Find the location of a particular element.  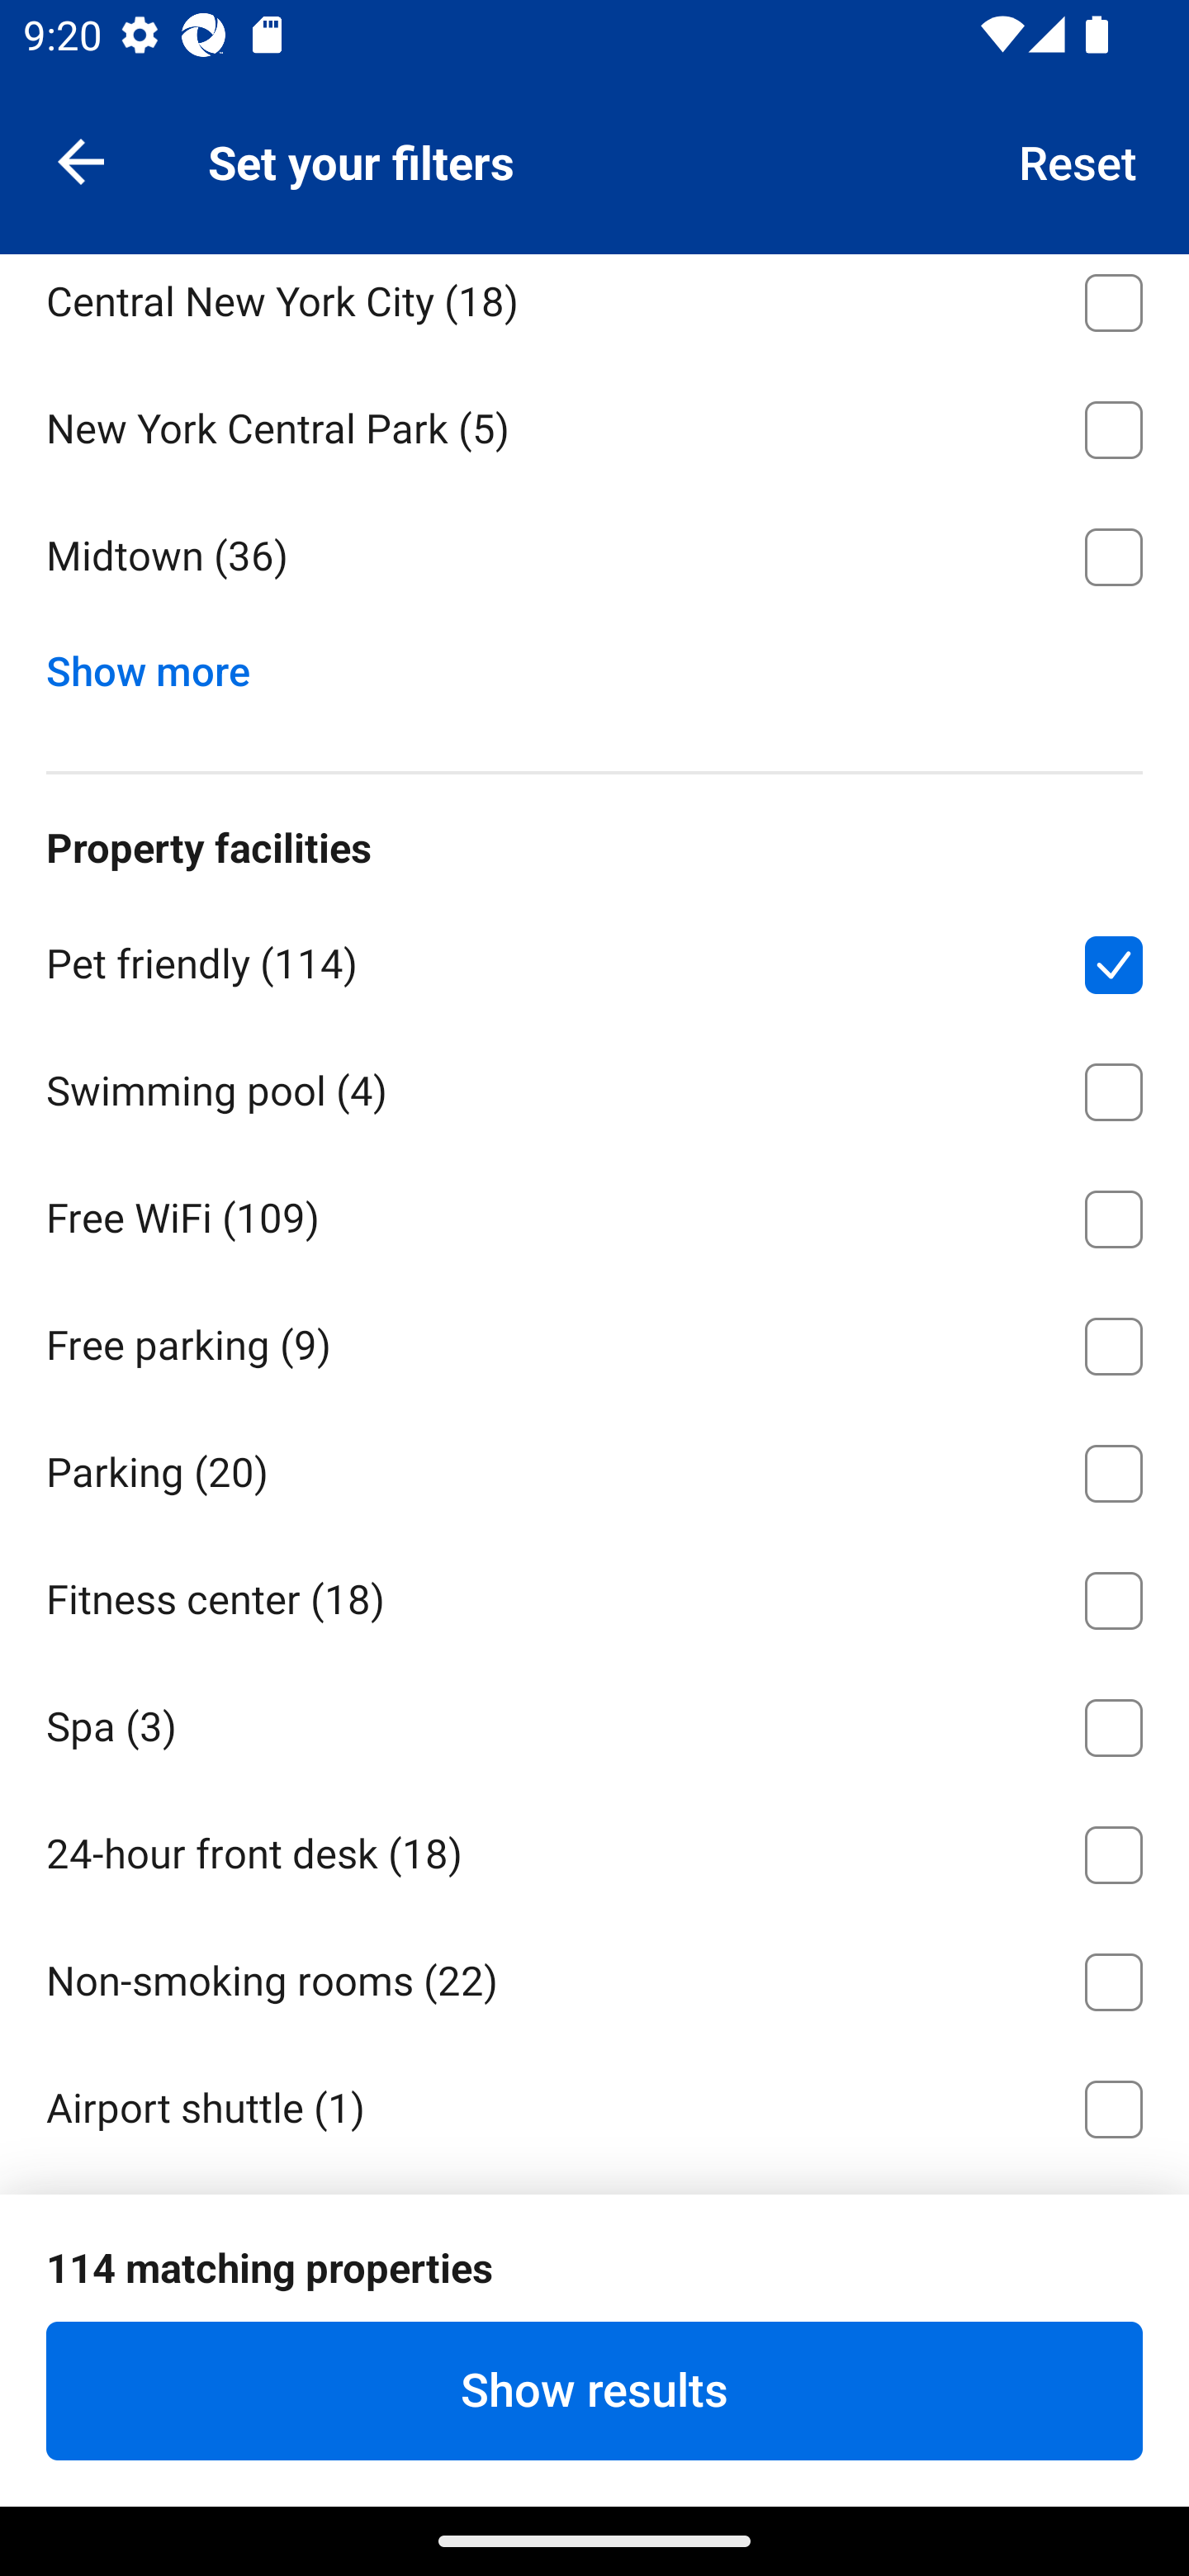

24-hour front desk ⁦(18) is located at coordinates (594, 1849).